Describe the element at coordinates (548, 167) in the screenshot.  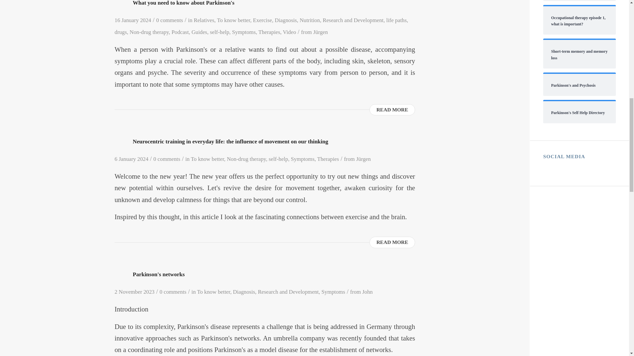
I see `Facebook` at that location.